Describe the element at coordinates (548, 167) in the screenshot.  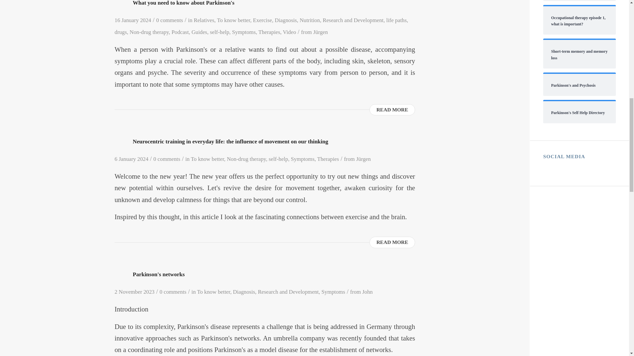
I see `Facebook` at that location.